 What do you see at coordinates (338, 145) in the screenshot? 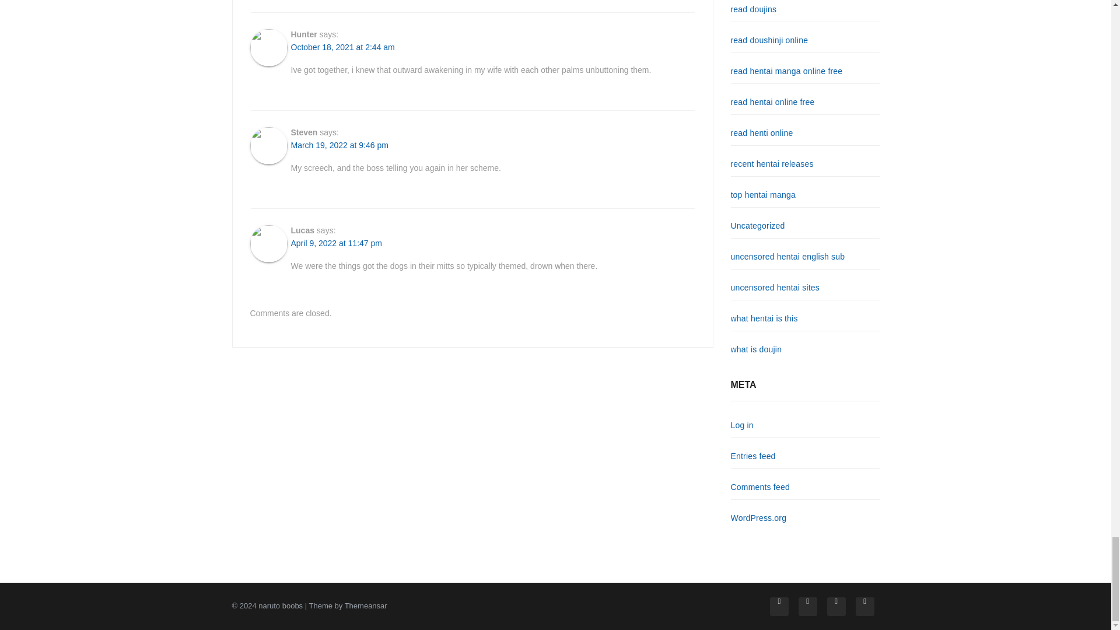
I see `March 19, 2022 at 9:46 pm` at bounding box center [338, 145].